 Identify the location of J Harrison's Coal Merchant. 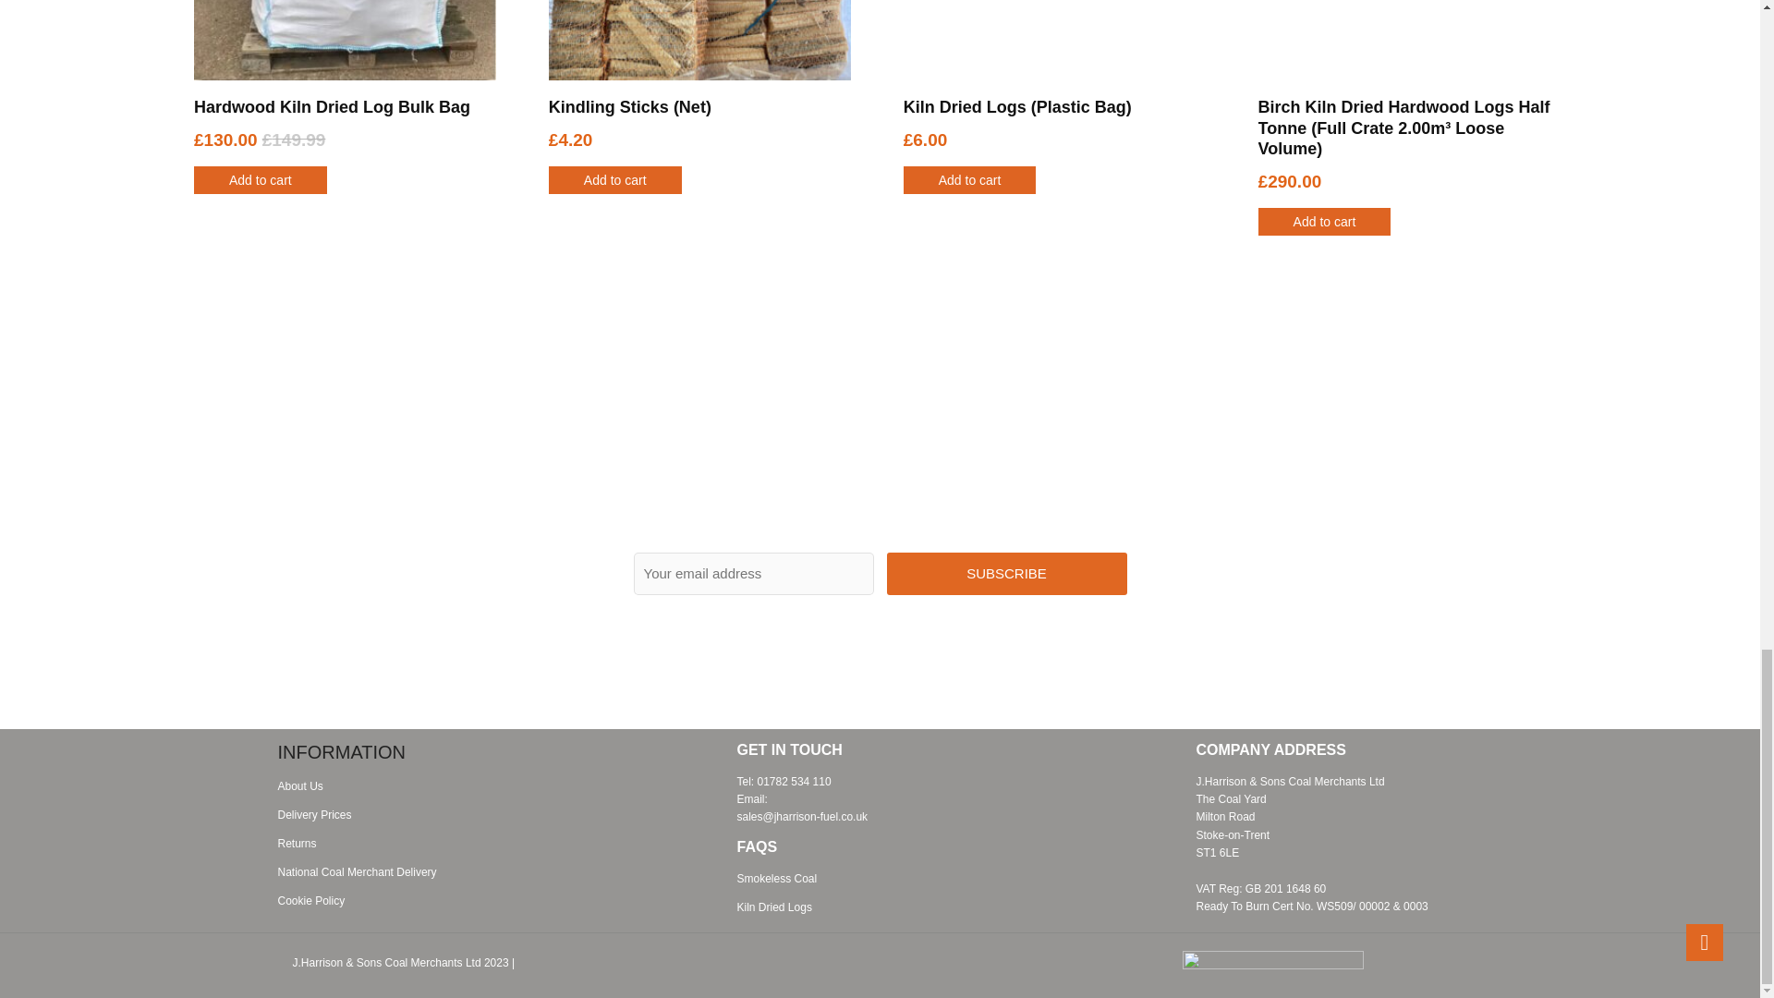
(403, 967).